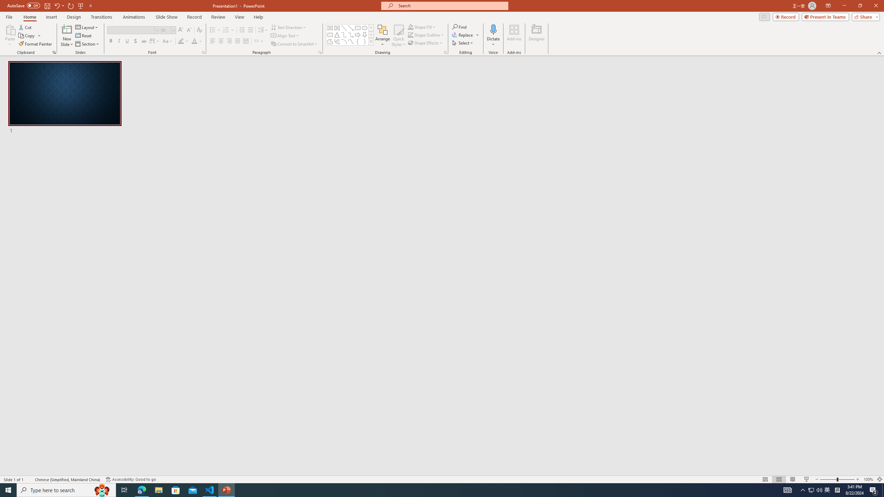  I want to click on Line Spacing, so click(263, 30).